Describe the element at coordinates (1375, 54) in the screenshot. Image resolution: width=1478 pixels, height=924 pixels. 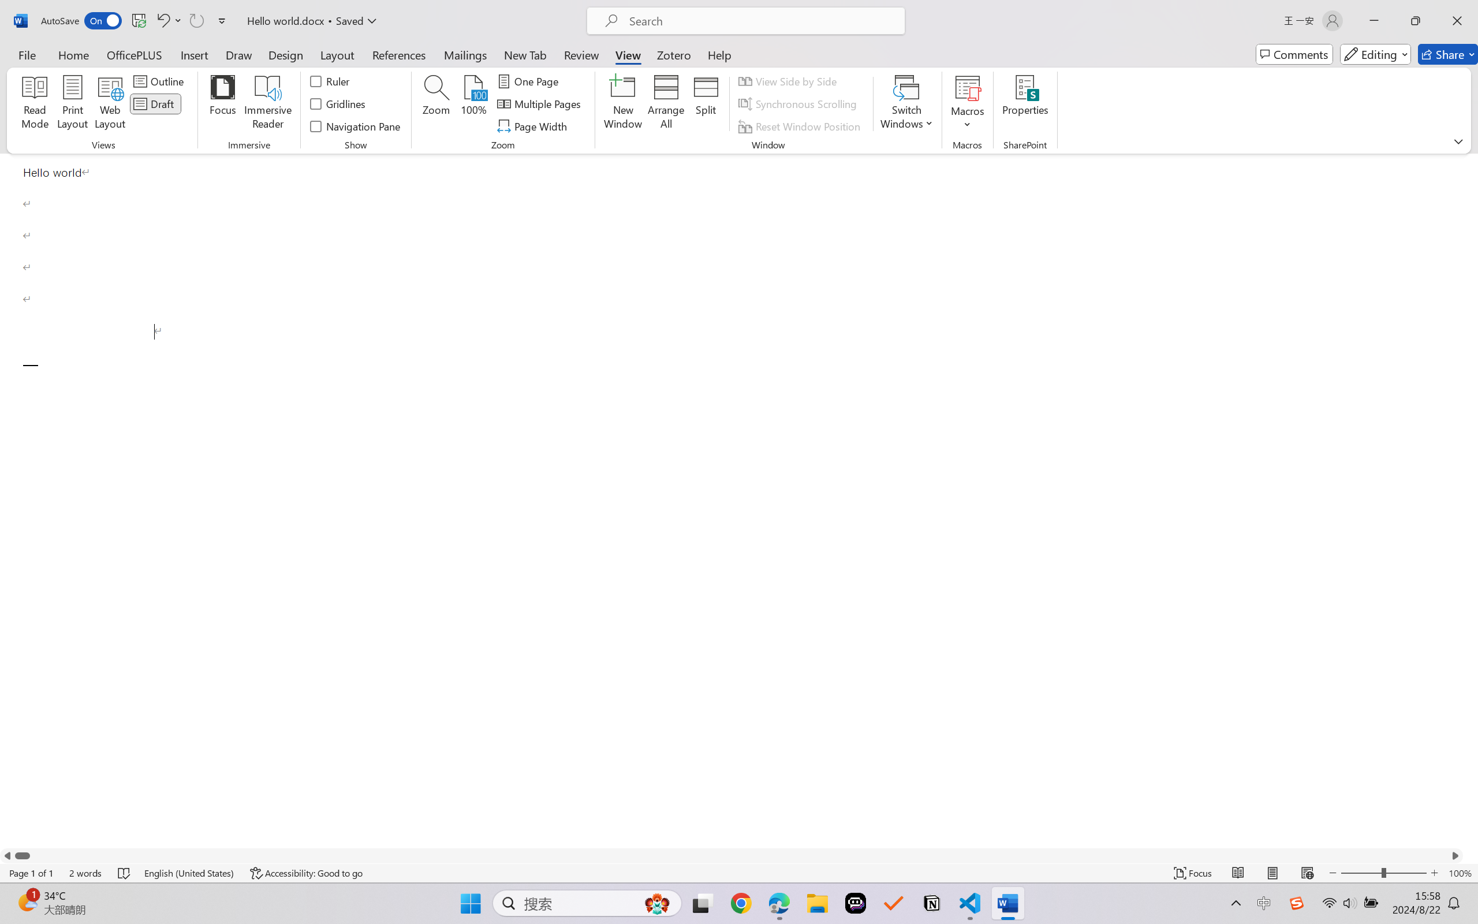
I see `Editing` at that location.